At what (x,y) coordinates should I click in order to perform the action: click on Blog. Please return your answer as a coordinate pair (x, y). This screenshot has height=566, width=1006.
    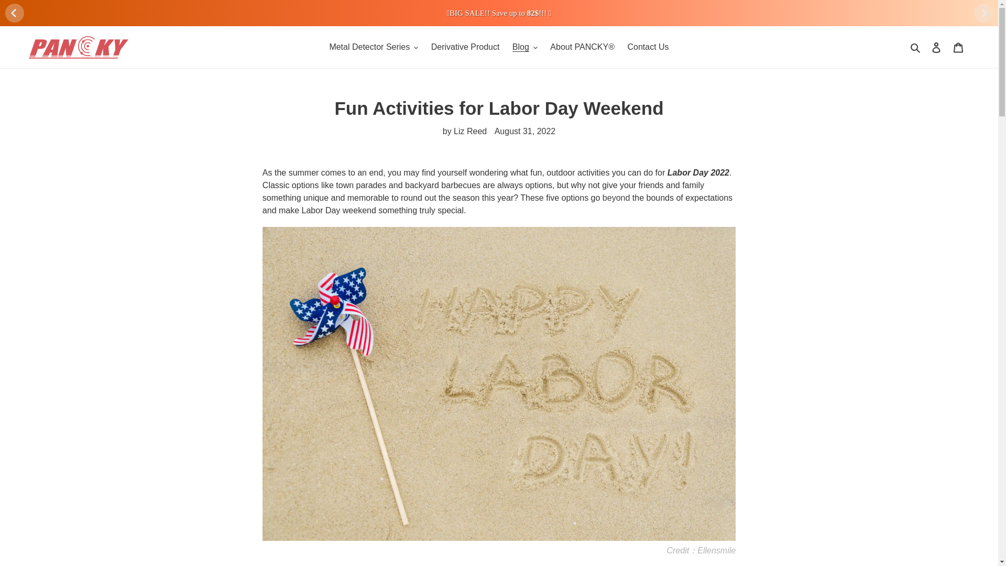
    Looking at the image, I should click on (525, 47).